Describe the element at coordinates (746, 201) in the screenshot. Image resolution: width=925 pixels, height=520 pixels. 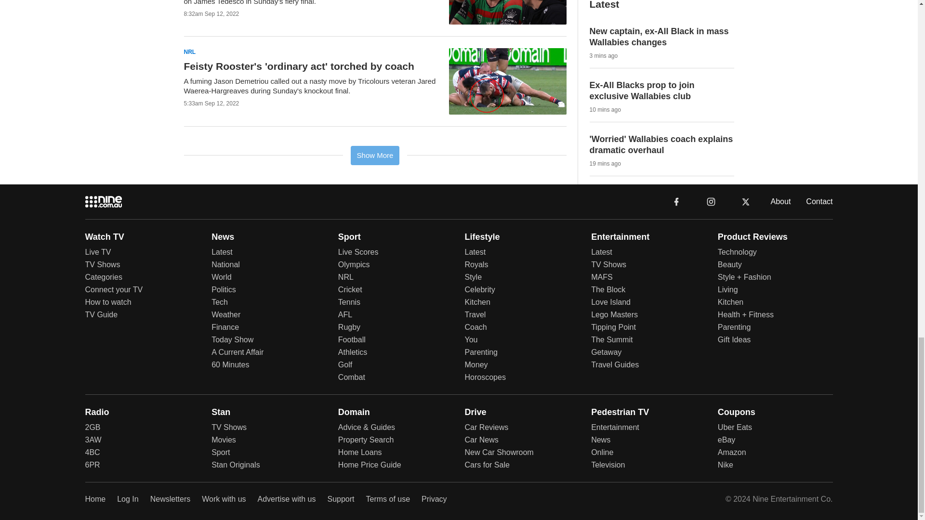
I see `x` at that location.